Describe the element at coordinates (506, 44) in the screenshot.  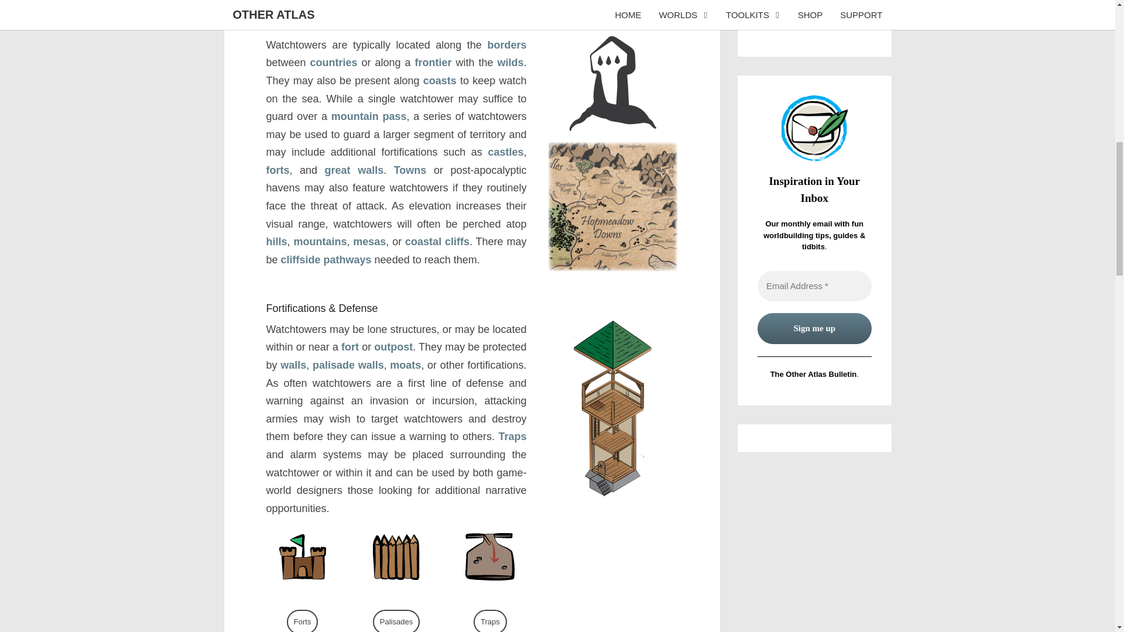
I see `borders` at that location.